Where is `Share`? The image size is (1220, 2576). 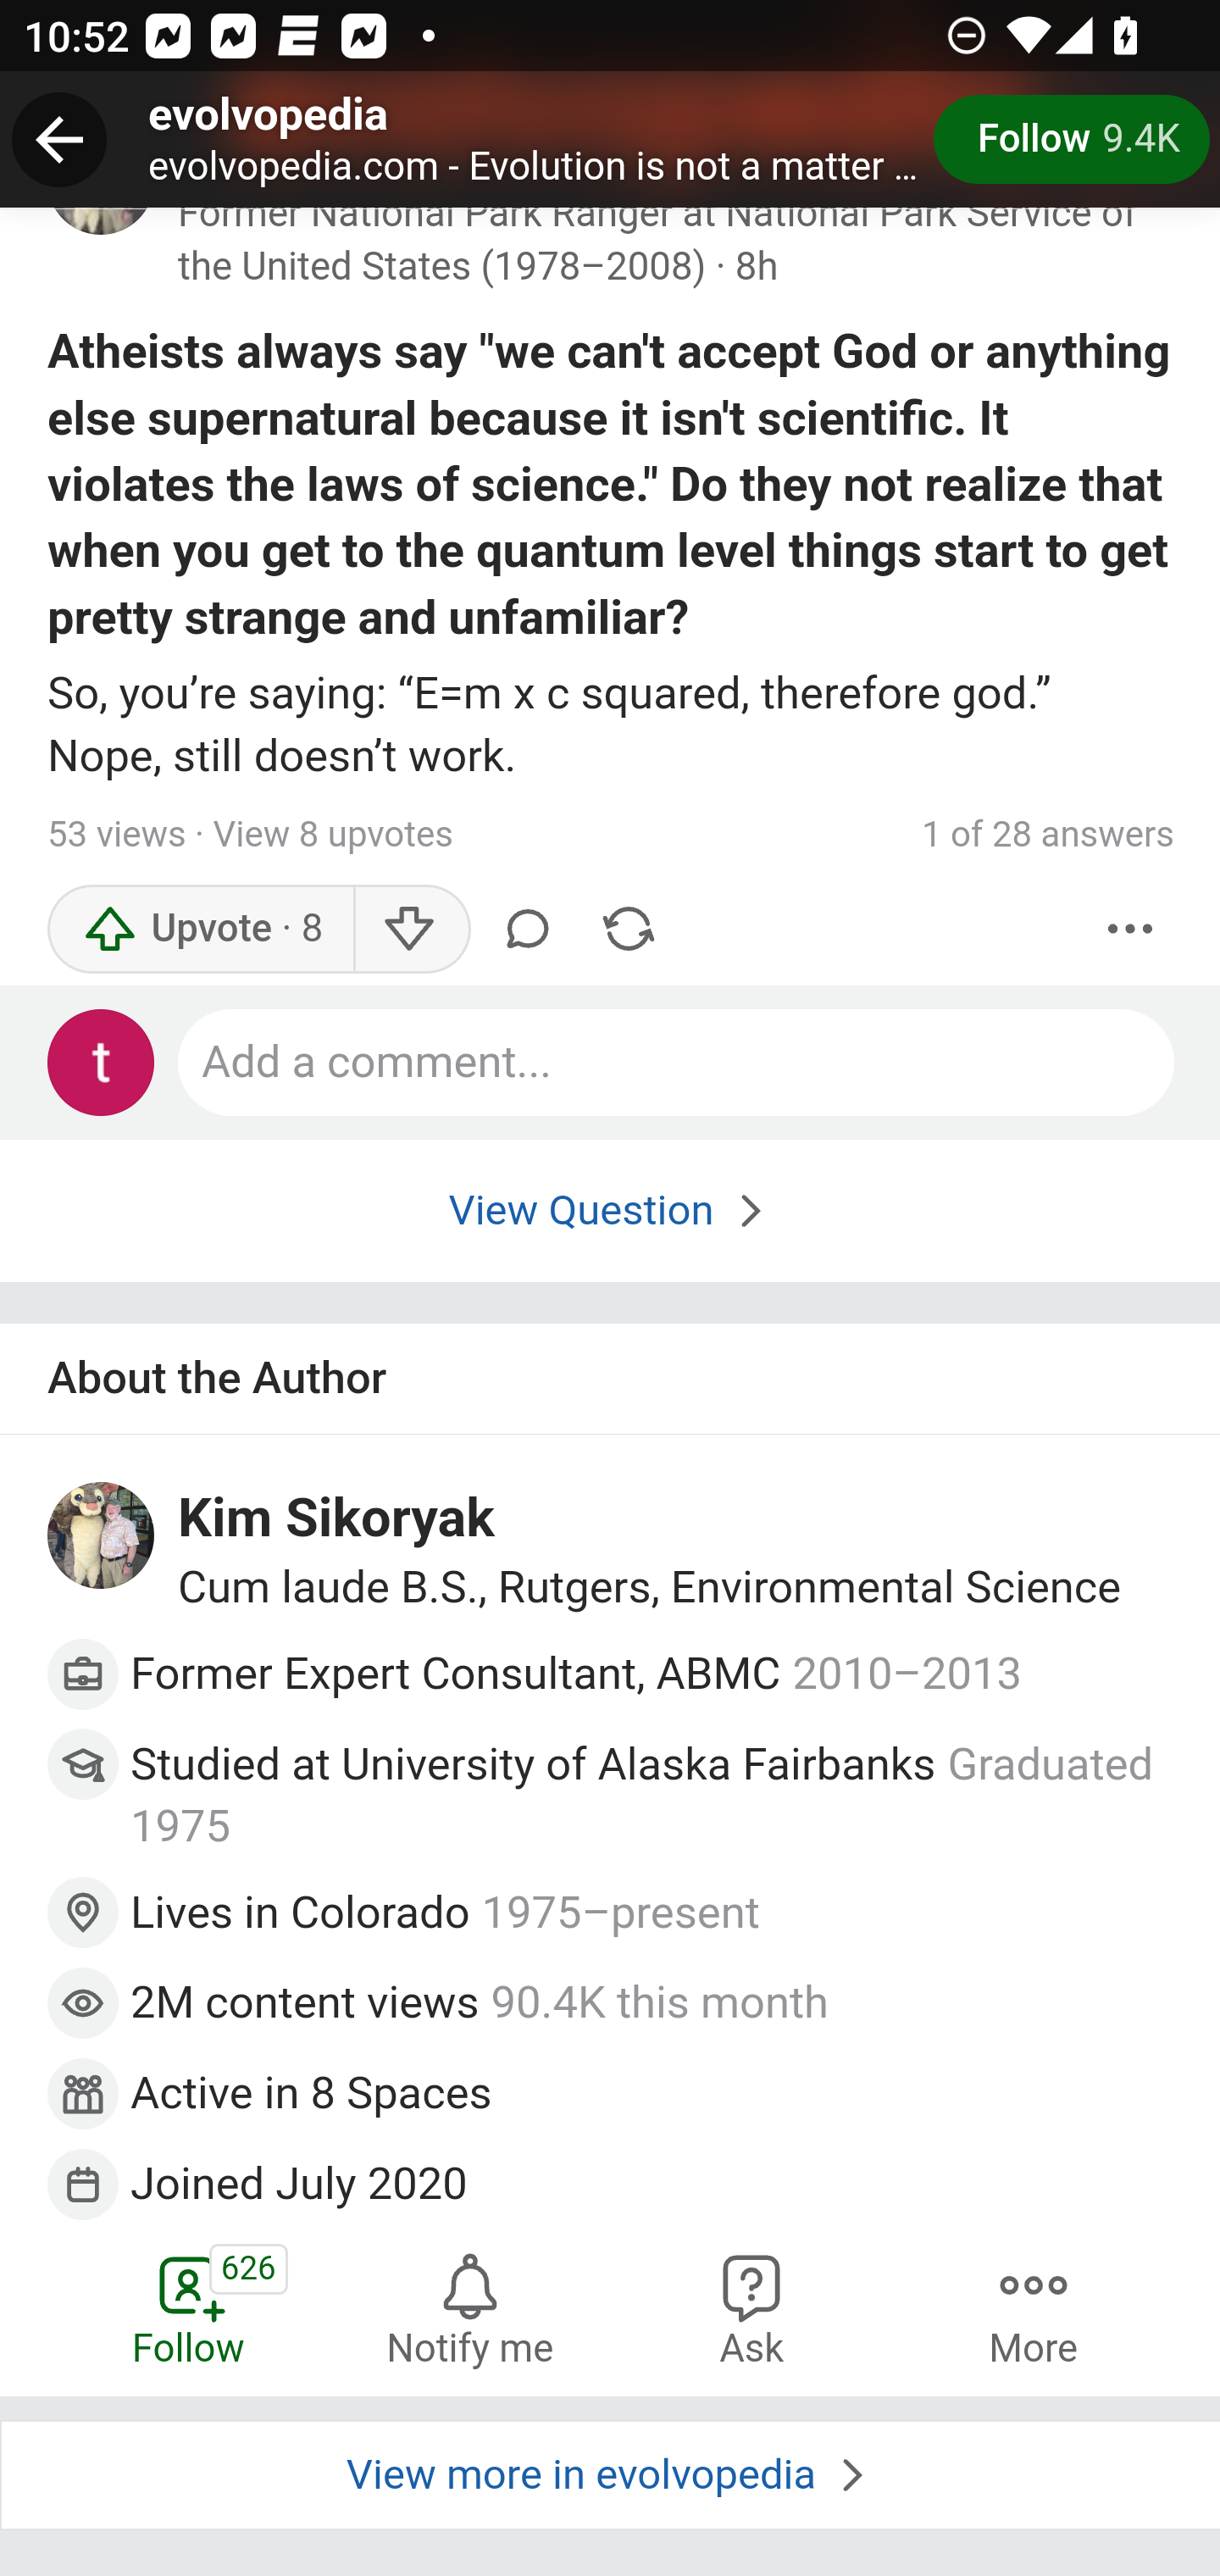
Share is located at coordinates (628, 930).